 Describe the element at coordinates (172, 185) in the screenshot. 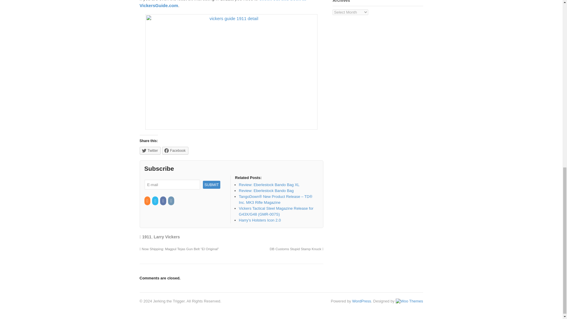

I see `E-mail` at that location.